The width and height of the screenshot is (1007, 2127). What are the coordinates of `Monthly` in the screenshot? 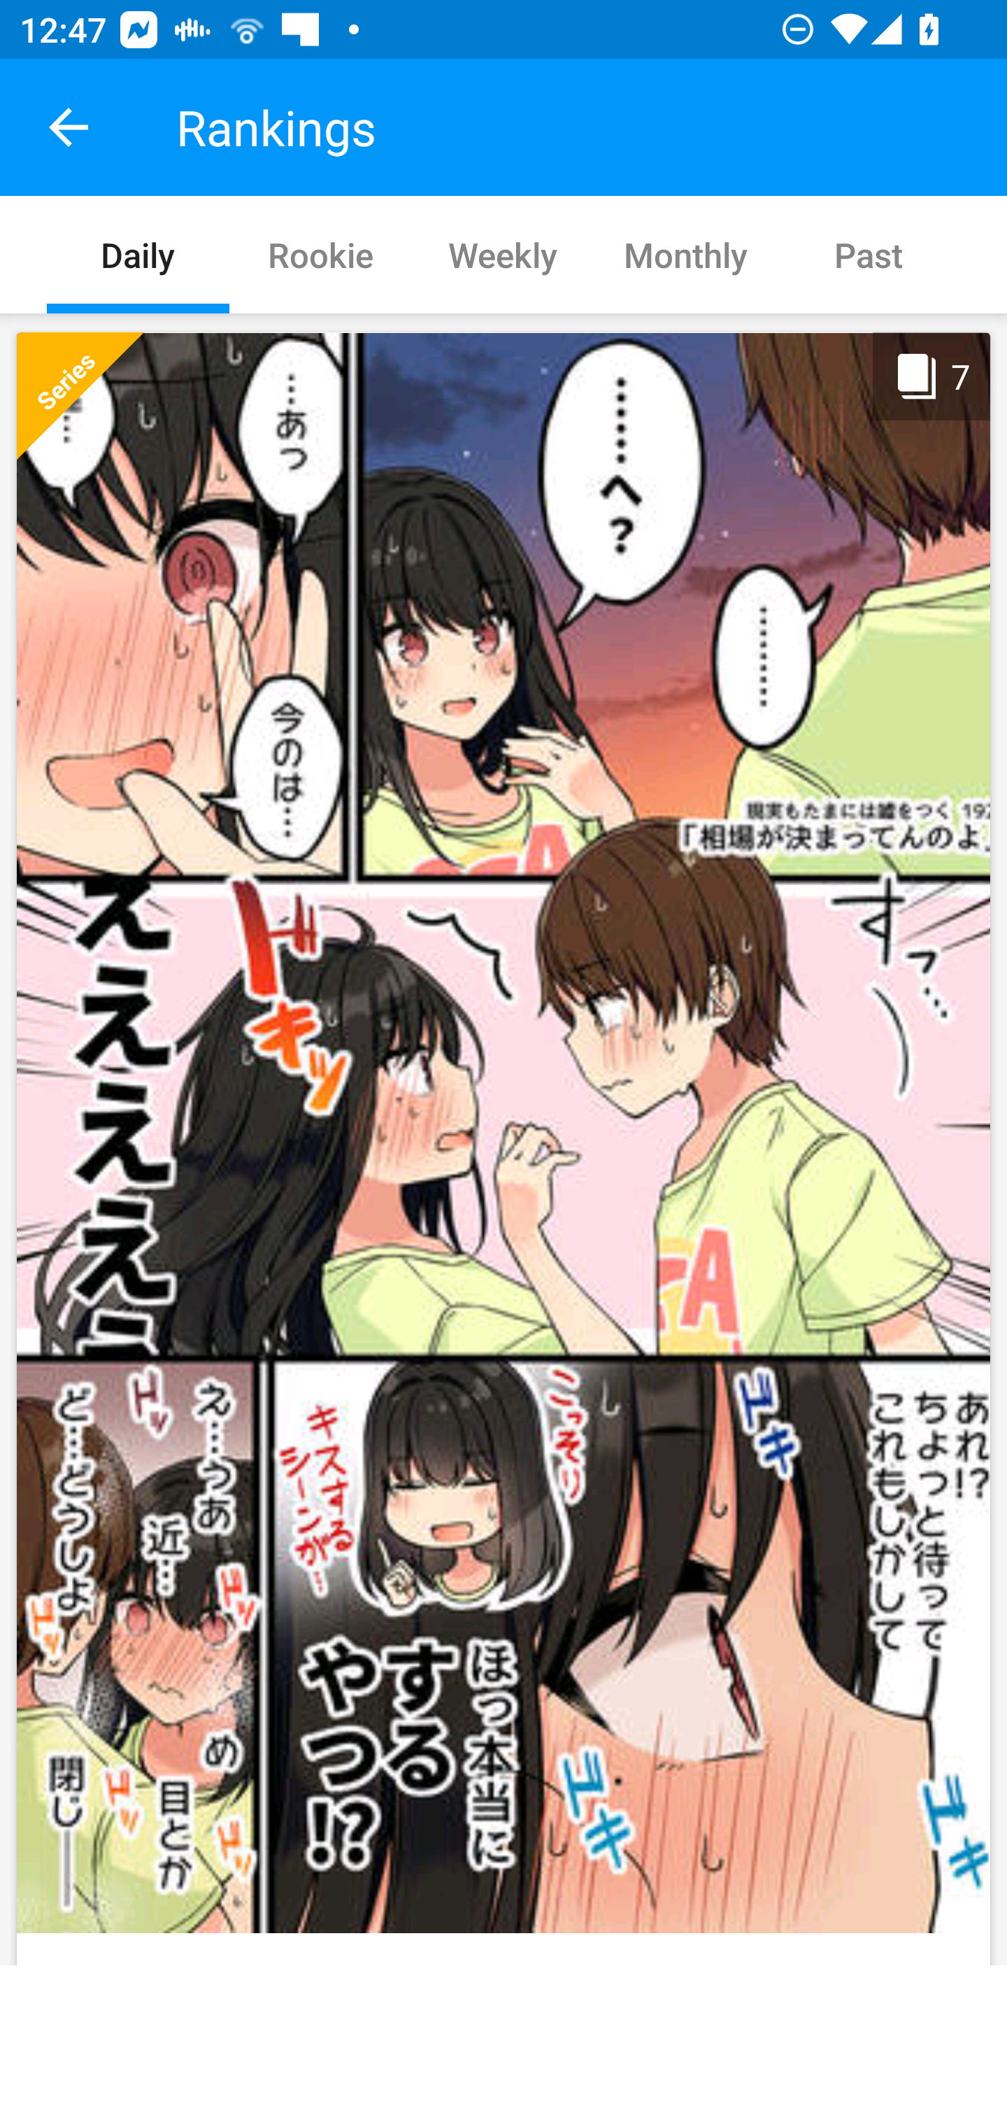 It's located at (685, 253).